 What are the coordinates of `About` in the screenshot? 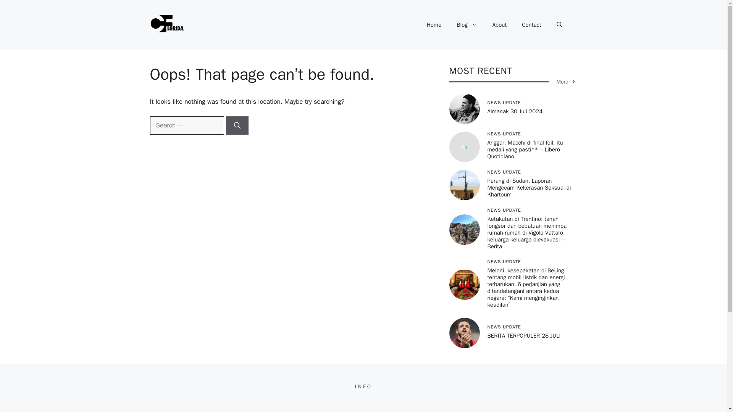 It's located at (499, 24).